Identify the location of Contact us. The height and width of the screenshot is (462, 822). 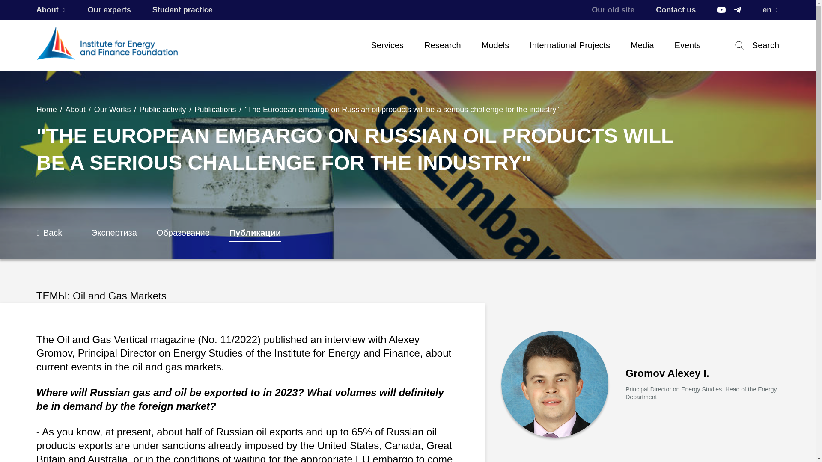
(676, 10).